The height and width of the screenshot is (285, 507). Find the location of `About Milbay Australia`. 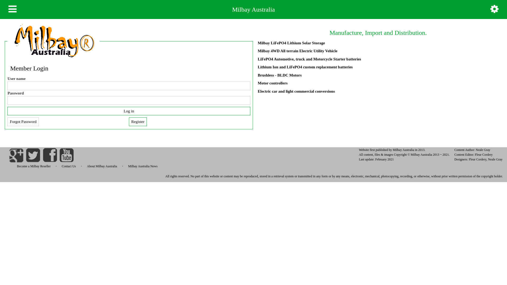

About Milbay Australia is located at coordinates (102, 166).